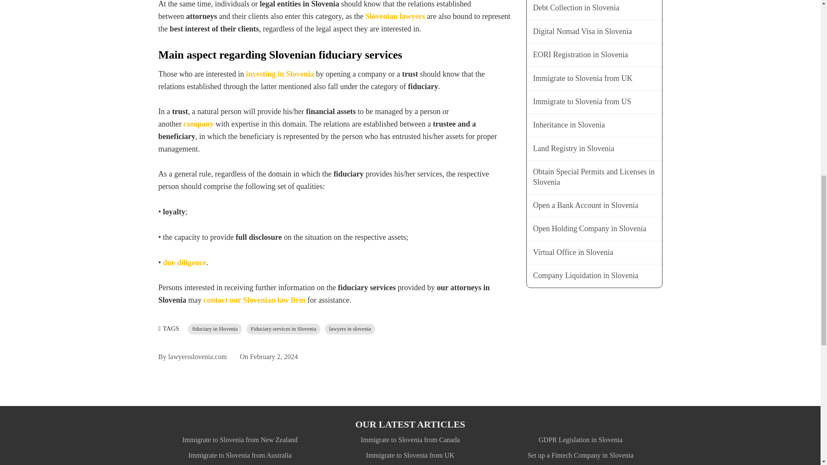  What do you see at coordinates (184, 263) in the screenshot?
I see `due diligence` at bounding box center [184, 263].